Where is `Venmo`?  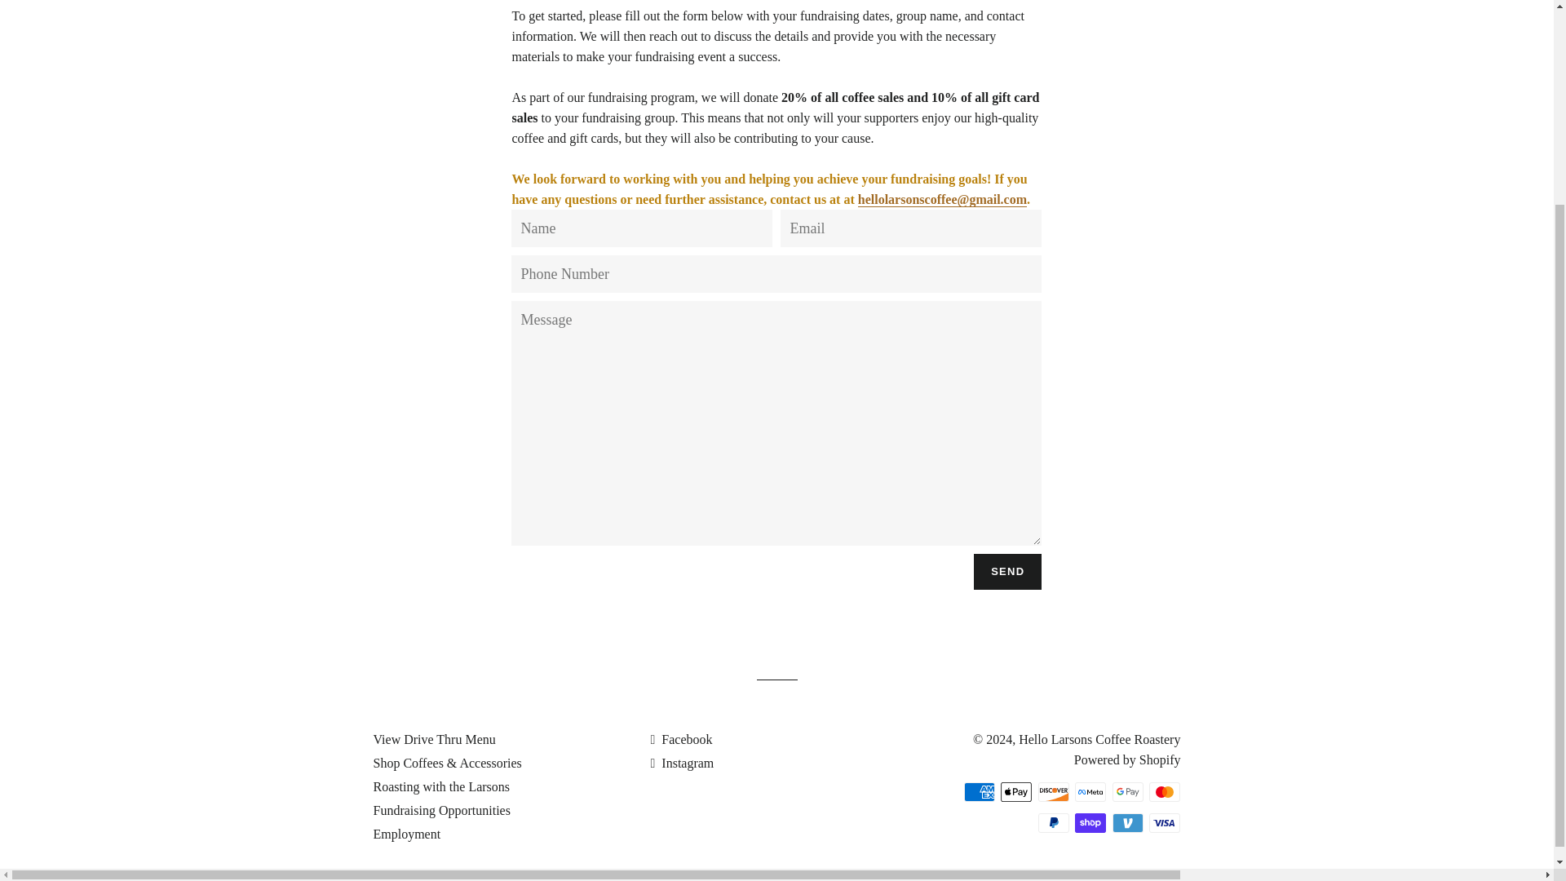 Venmo is located at coordinates (1127, 822).